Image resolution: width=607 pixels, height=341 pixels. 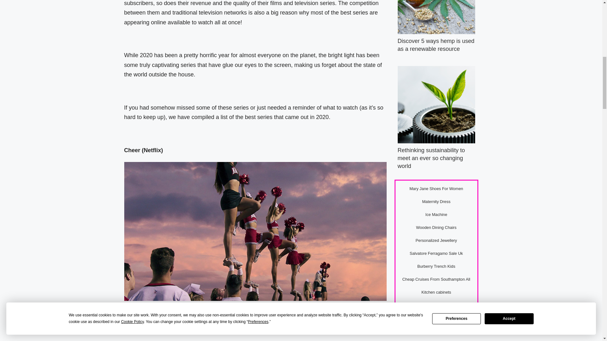 I want to click on Ice Machine, so click(x=436, y=214).